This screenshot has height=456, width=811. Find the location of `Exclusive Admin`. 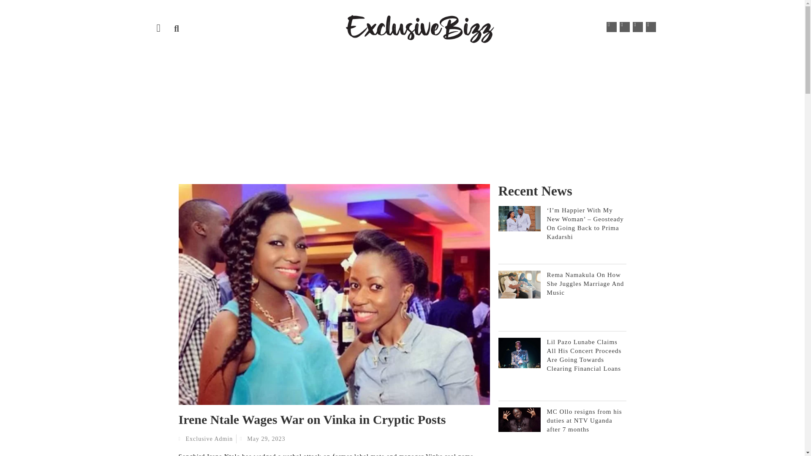

Exclusive Admin is located at coordinates (205, 439).